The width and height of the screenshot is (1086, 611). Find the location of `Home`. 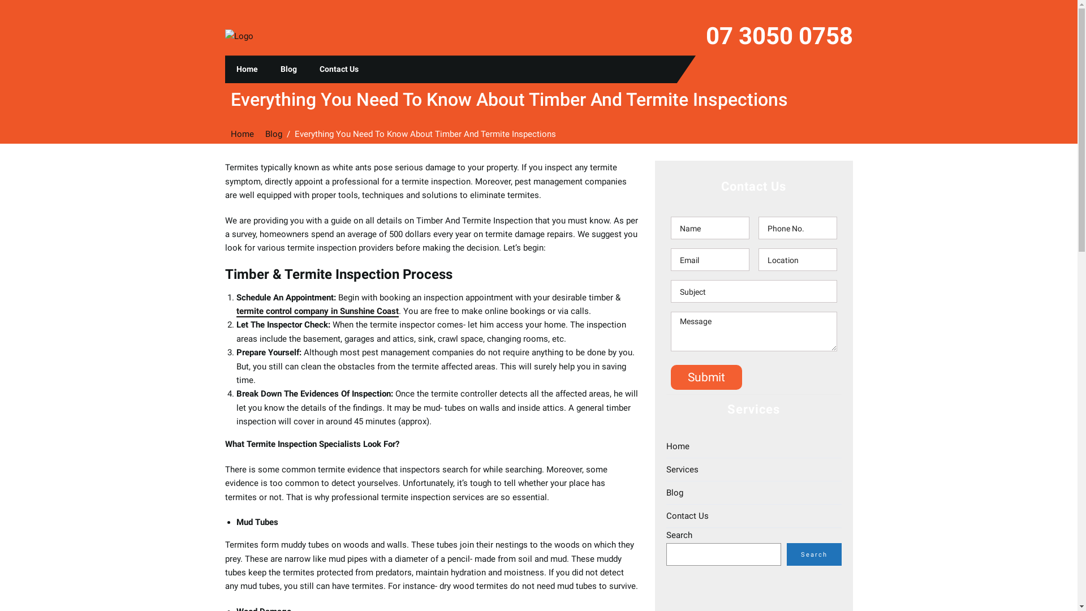

Home is located at coordinates (754, 447).